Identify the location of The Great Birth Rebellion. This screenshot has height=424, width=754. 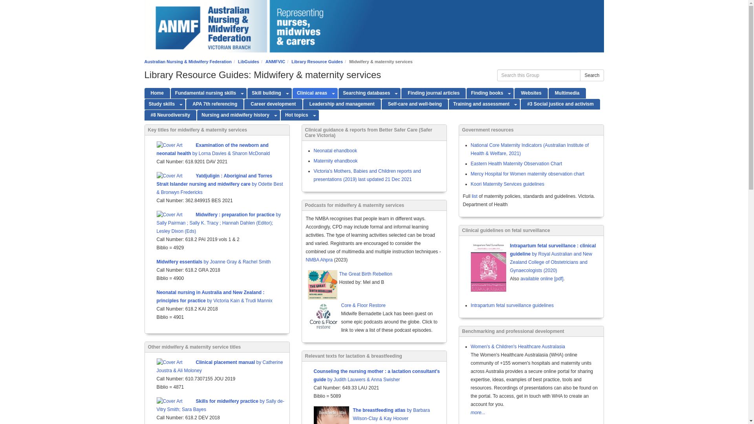
(404, 275).